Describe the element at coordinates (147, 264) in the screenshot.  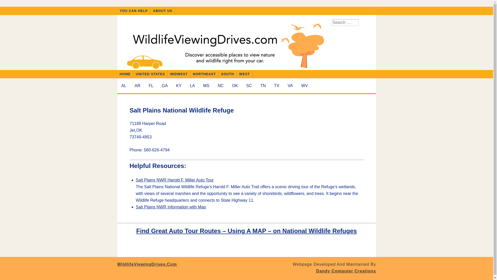
I see `WildlifeViewingDrives.Com` at that location.